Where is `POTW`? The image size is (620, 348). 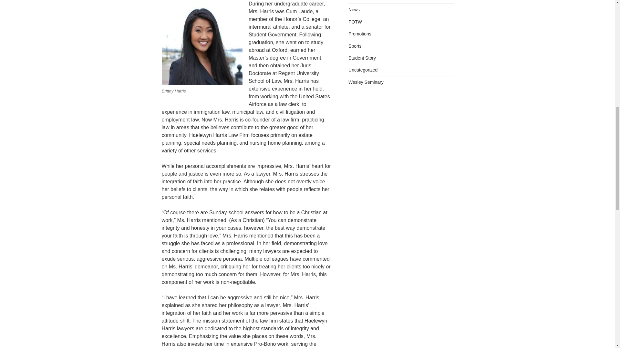
POTW is located at coordinates (355, 22).